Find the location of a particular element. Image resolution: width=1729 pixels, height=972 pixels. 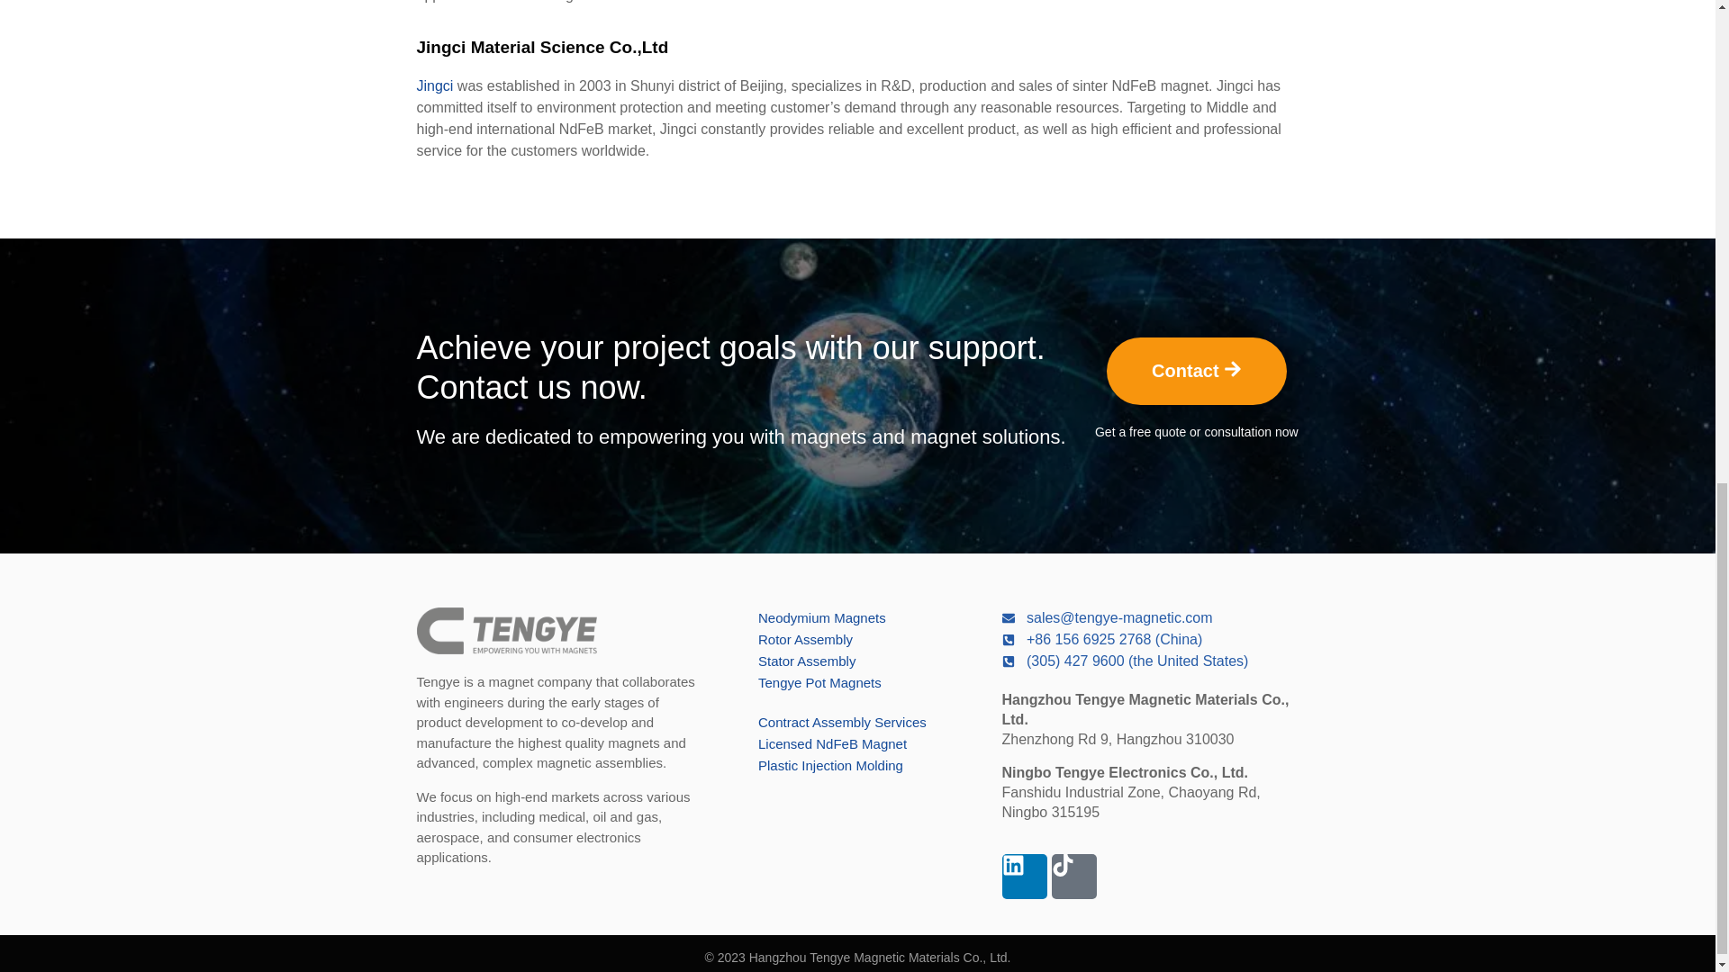

Rotor Assembly is located at coordinates (861, 639).